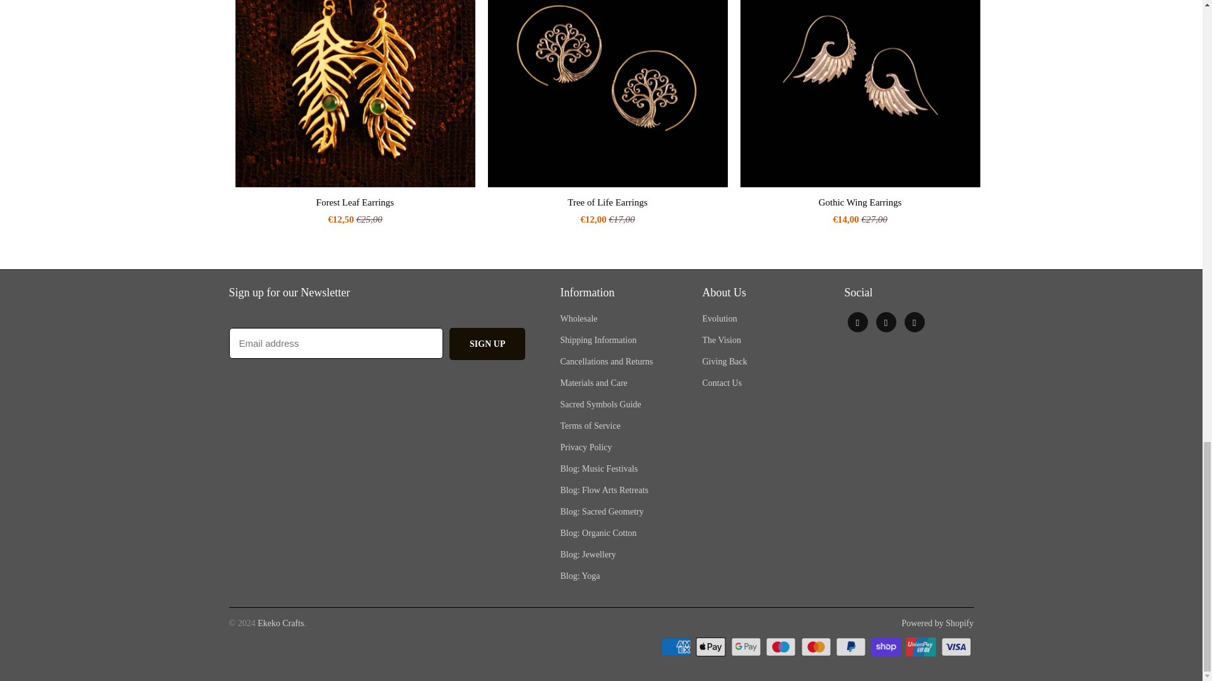 The image size is (1212, 681). What do you see at coordinates (922, 647) in the screenshot?
I see `Union Pay` at bounding box center [922, 647].